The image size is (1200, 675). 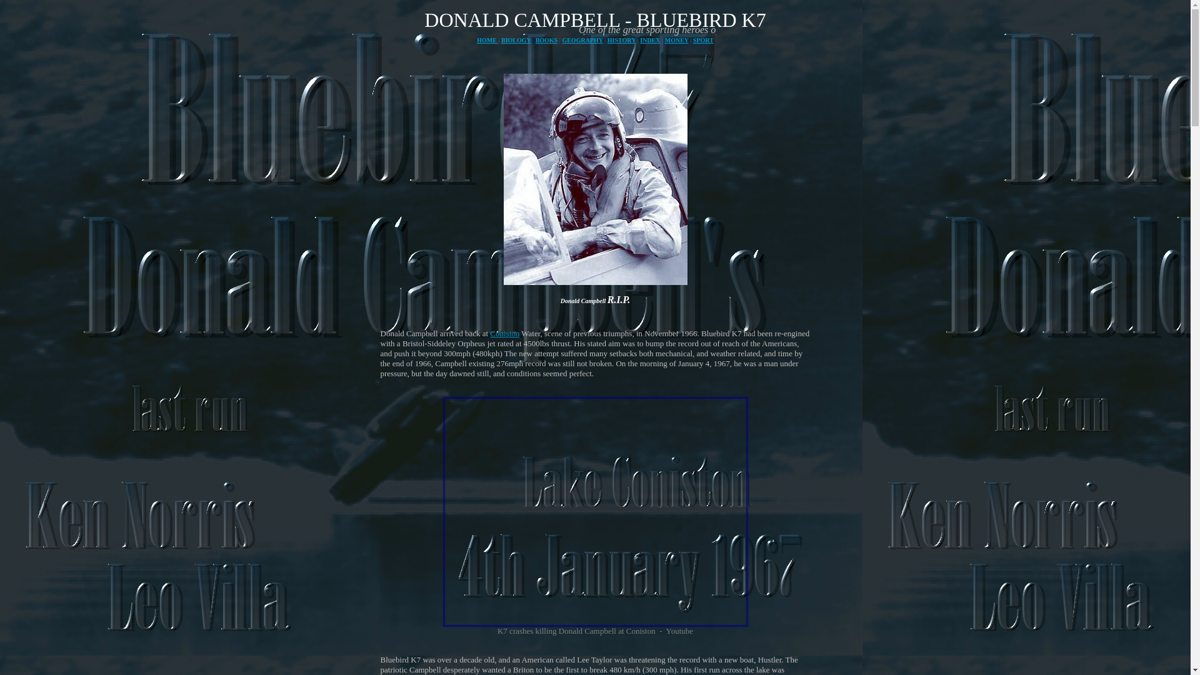 I want to click on GEOGRAPHY, so click(x=581, y=40).